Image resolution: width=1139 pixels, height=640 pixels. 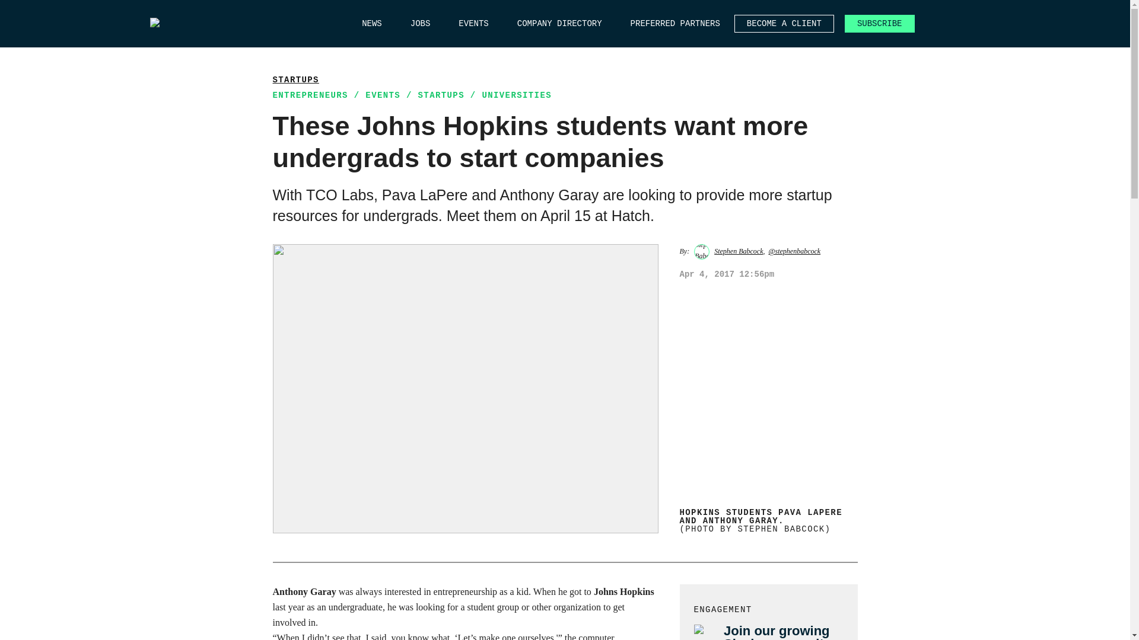 What do you see at coordinates (441, 95) in the screenshot?
I see `STARTUPS` at bounding box center [441, 95].